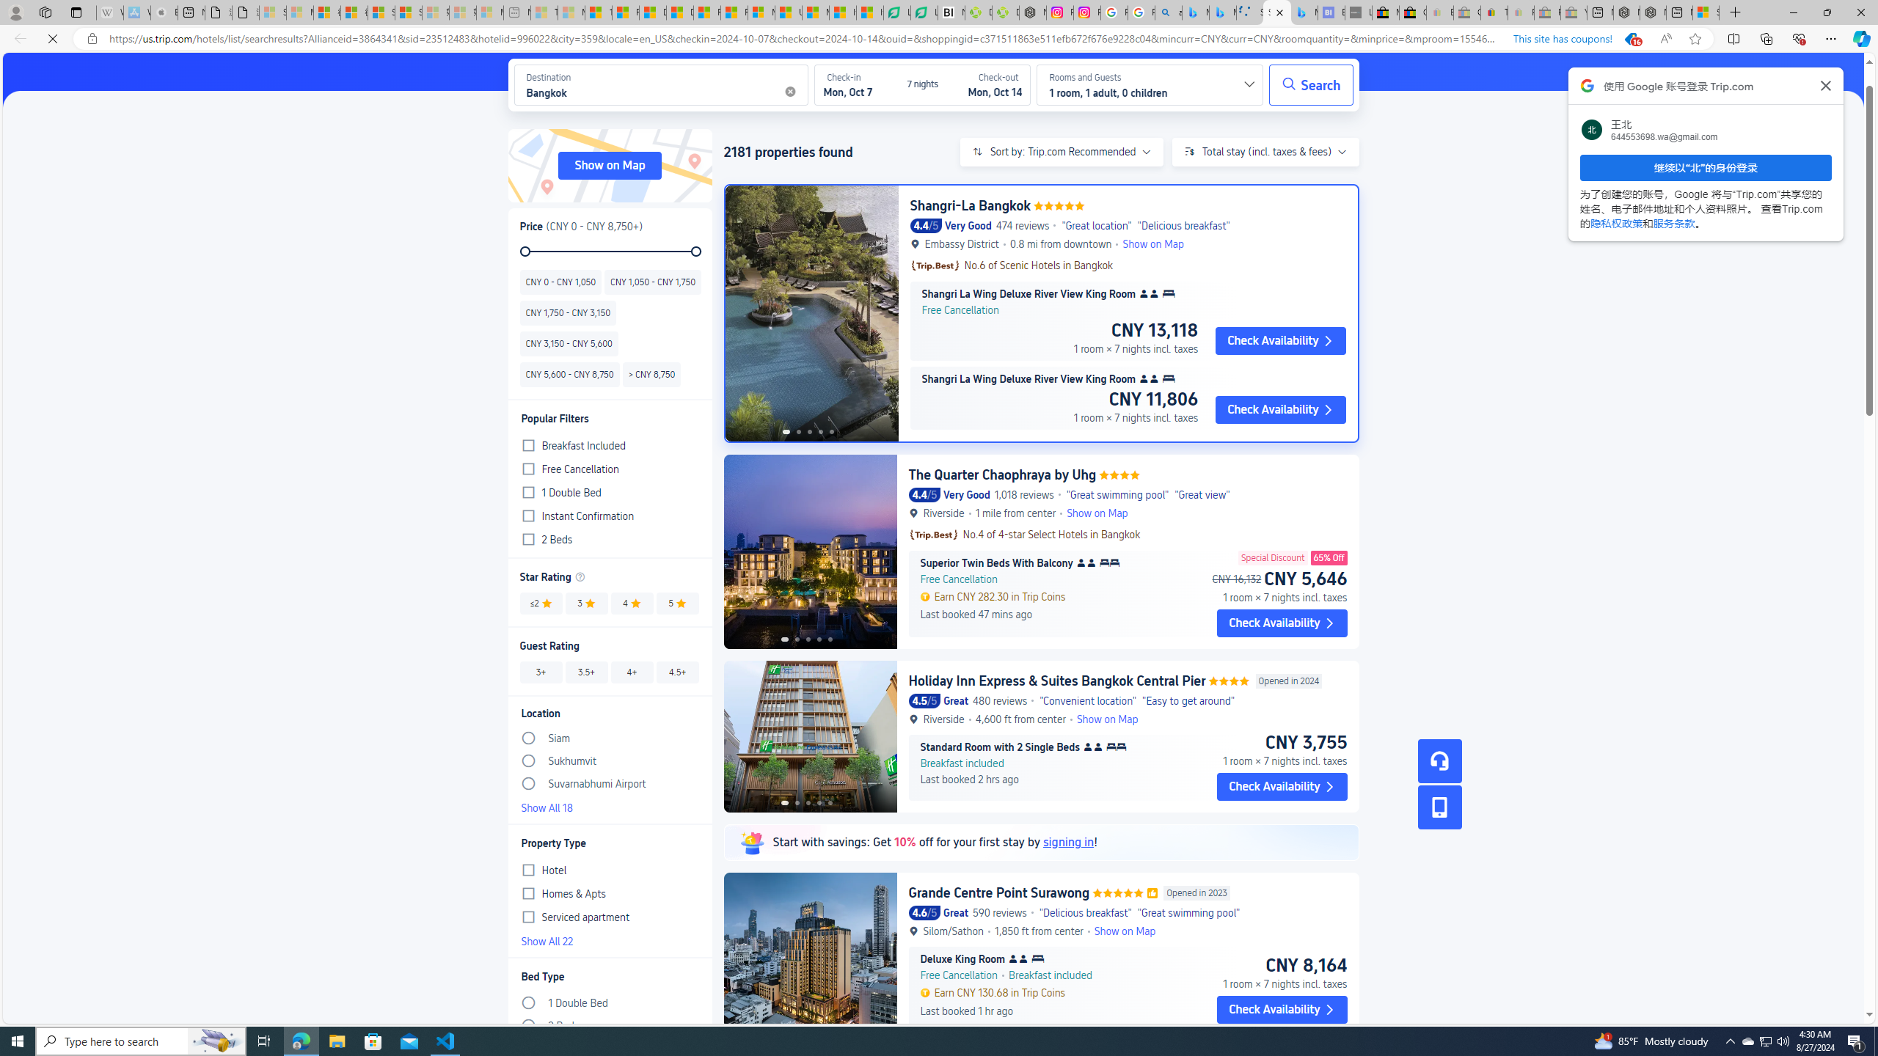 This screenshot has width=1878, height=1056. I want to click on Show on Map, so click(609, 166).